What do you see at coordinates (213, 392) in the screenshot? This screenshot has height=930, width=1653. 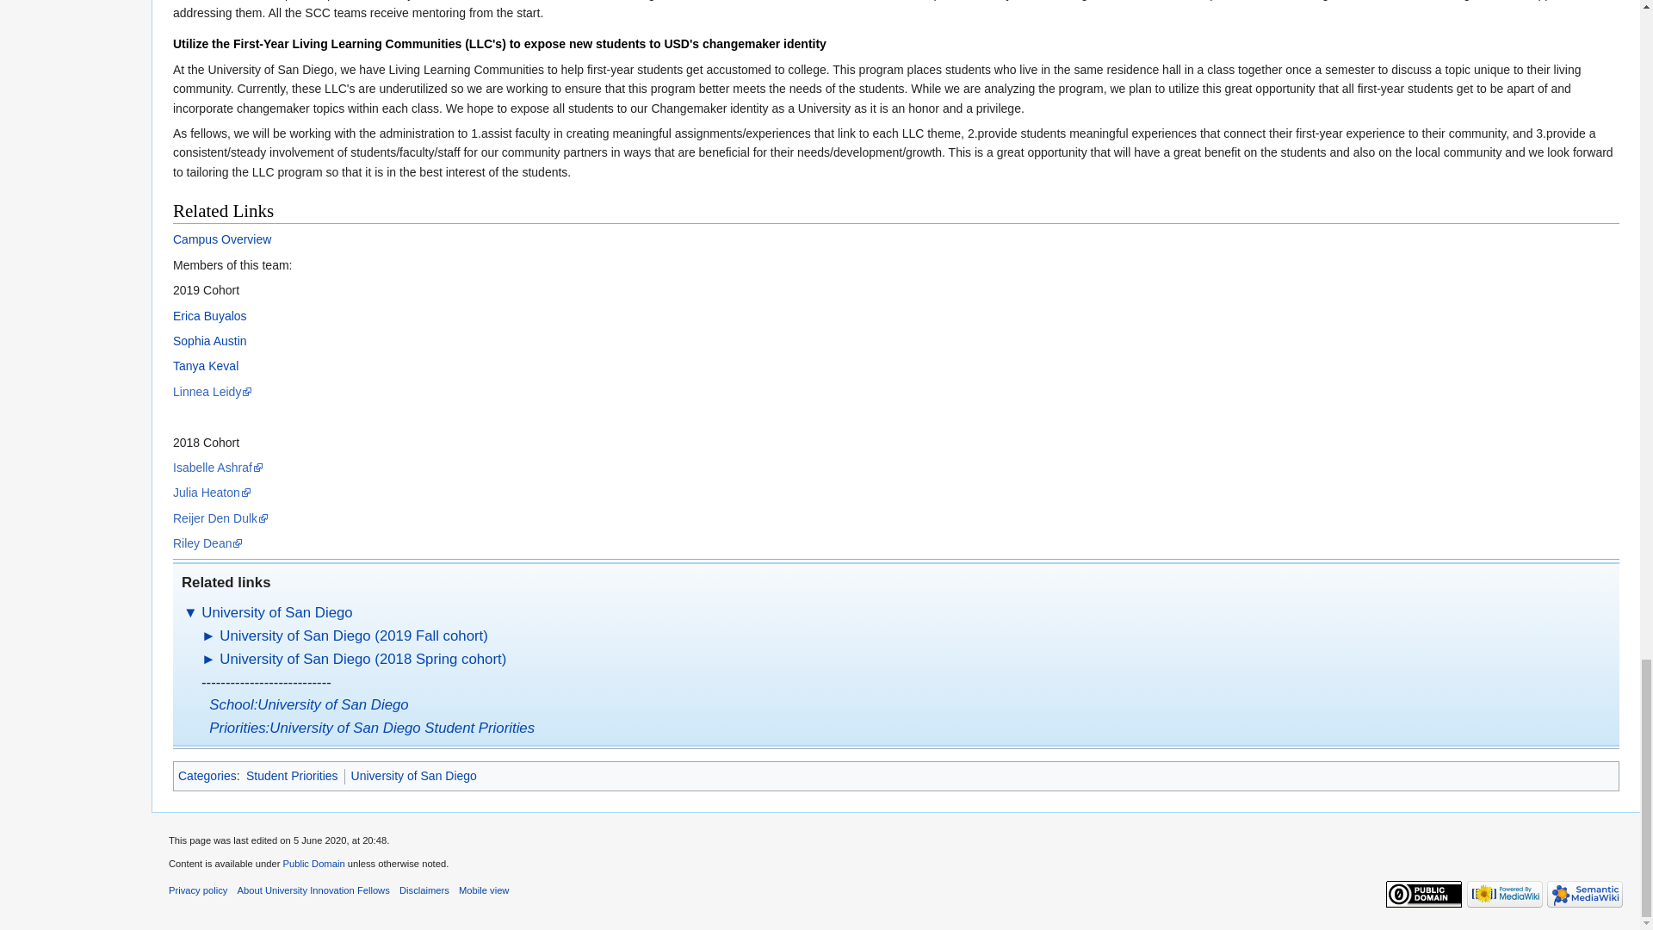 I see `Linnea Leidy` at bounding box center [213, 392].